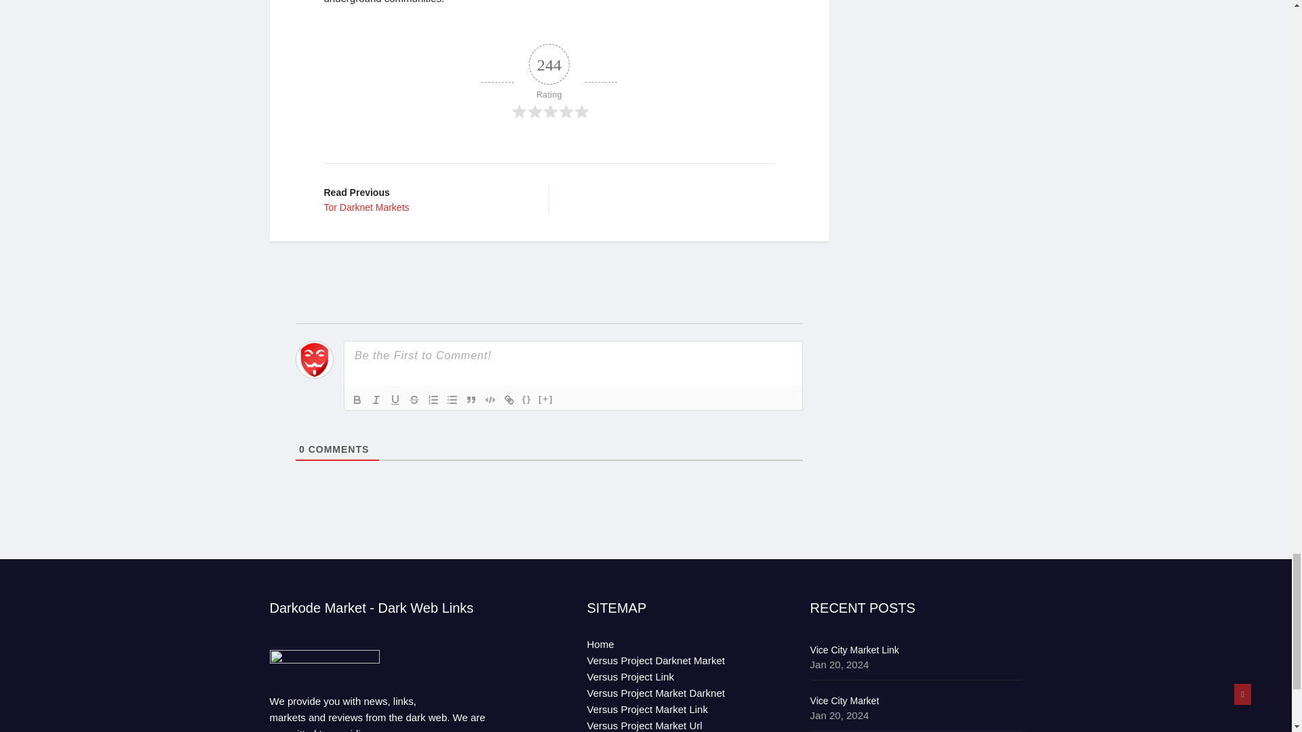 The image size is (1302, 732). I want to click on Strike, so click(414, 399).